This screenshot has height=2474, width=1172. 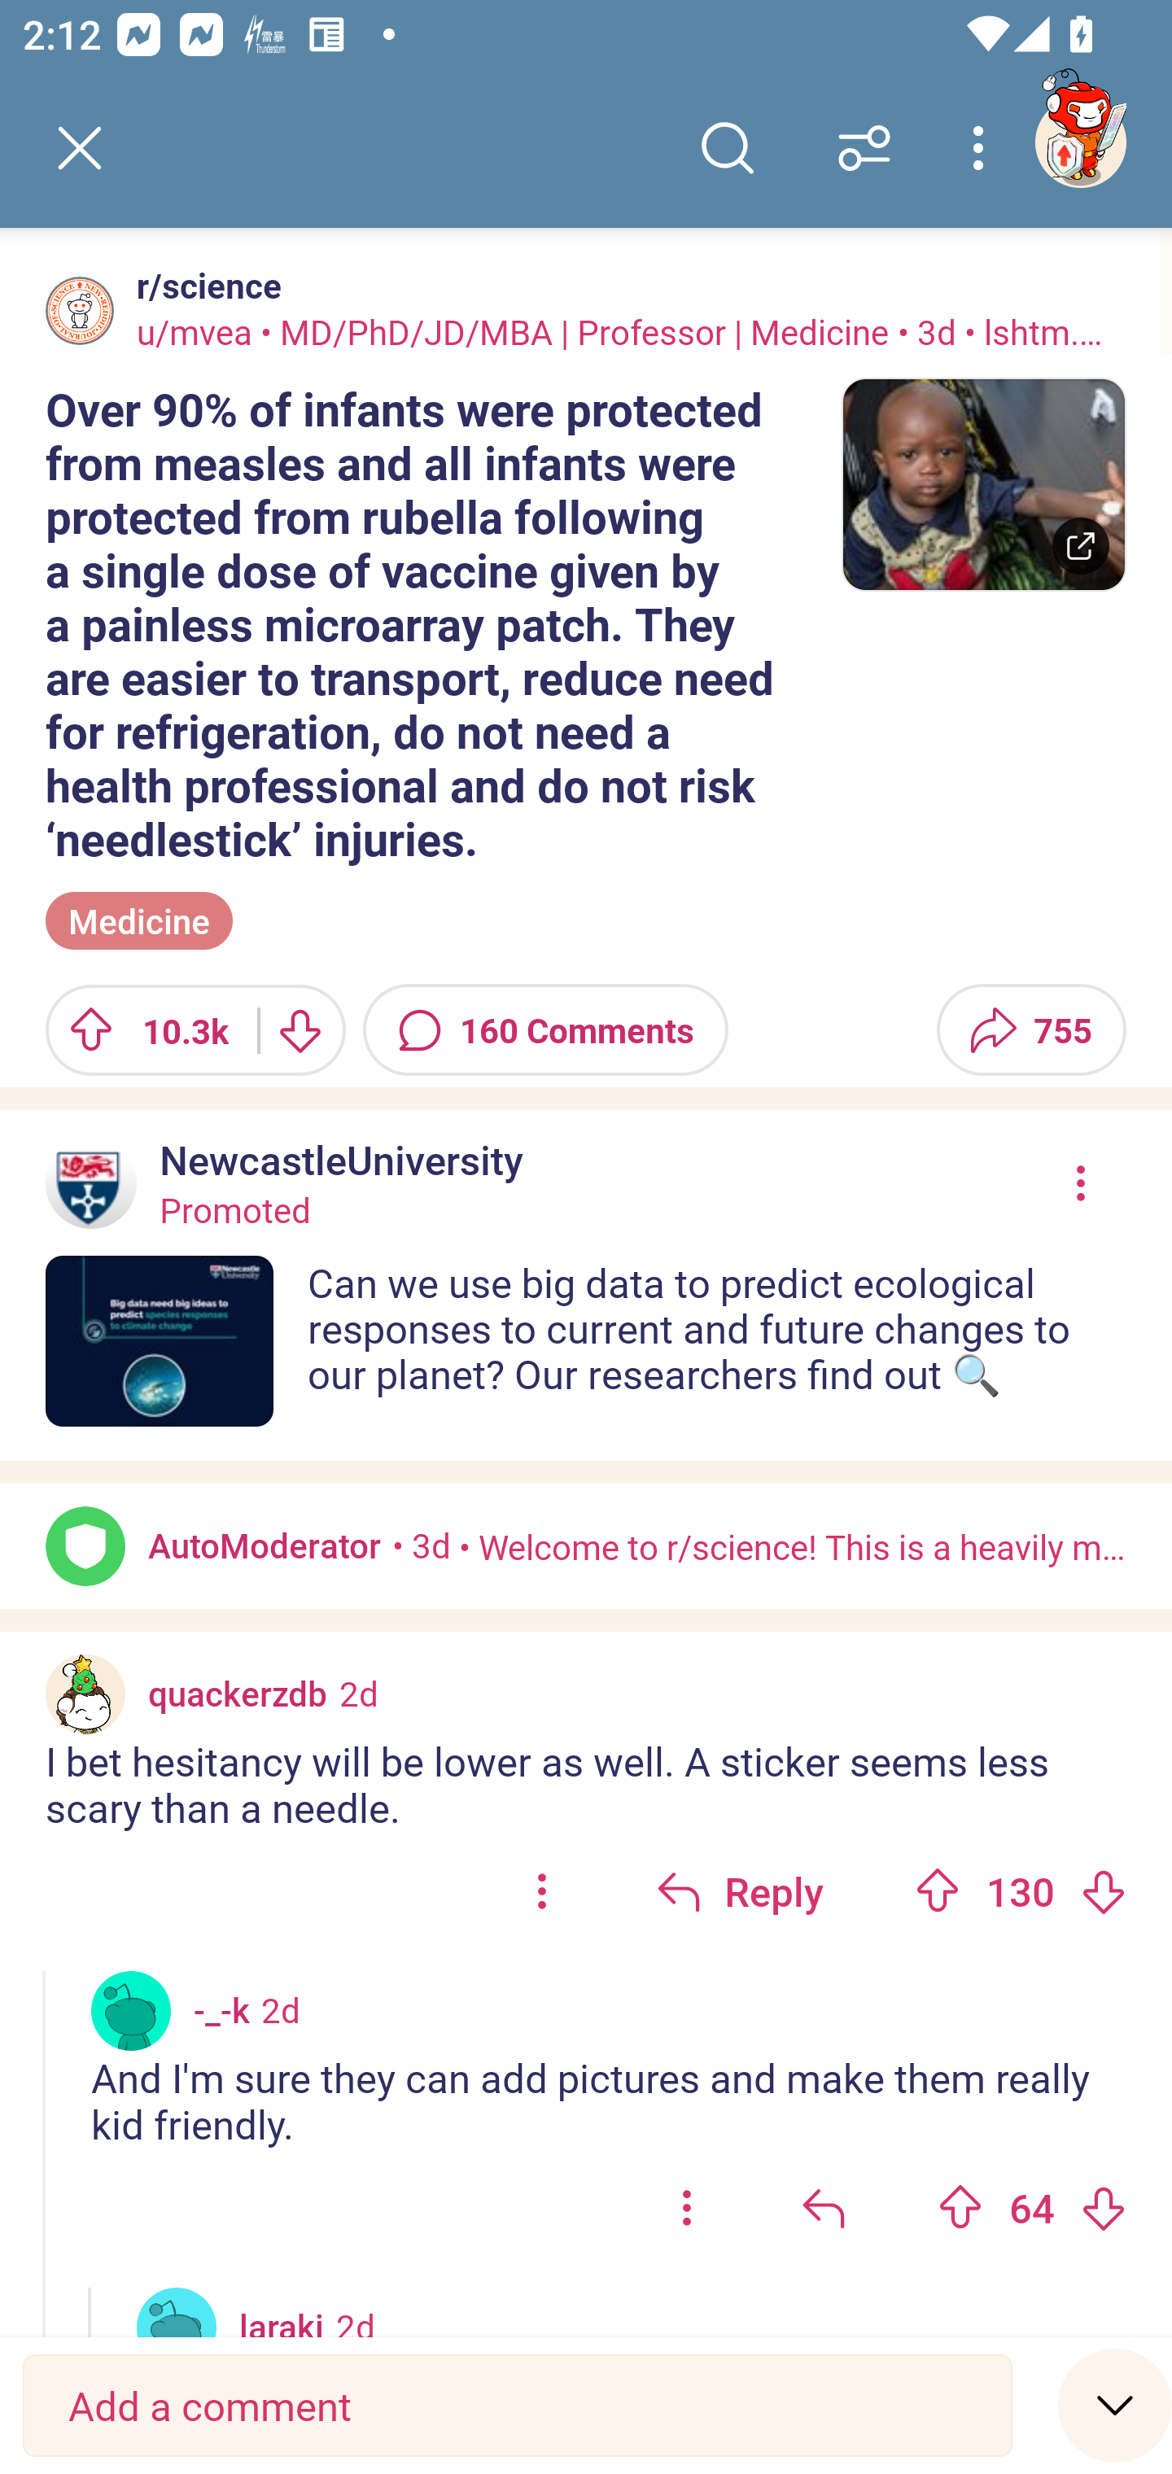 I want to click on options, so click(x=542, y=1891).